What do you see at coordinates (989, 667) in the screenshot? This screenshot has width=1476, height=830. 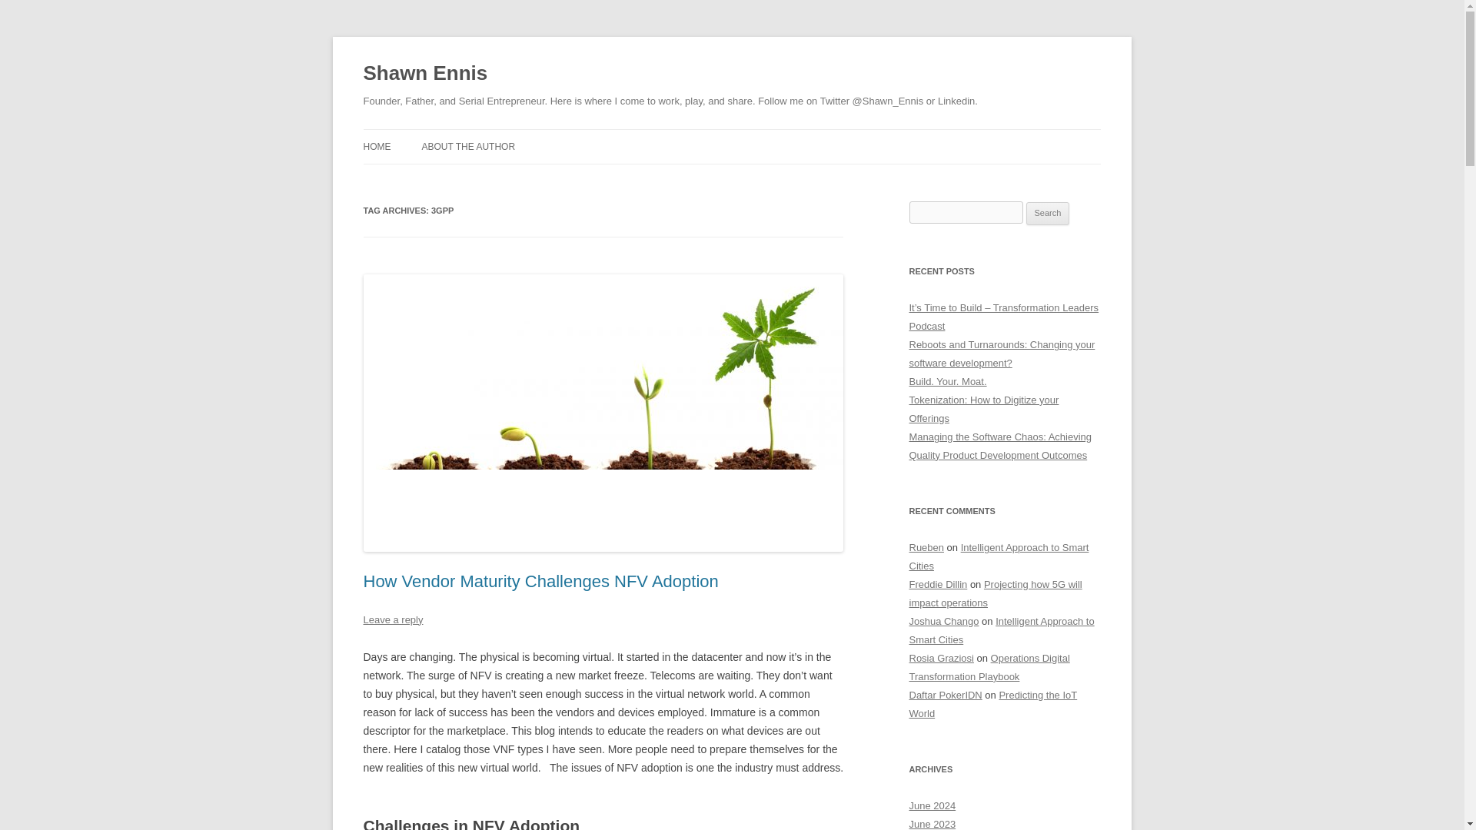 I see `Operations Digital Transformation Playbook` at bounding box center [989, 667].